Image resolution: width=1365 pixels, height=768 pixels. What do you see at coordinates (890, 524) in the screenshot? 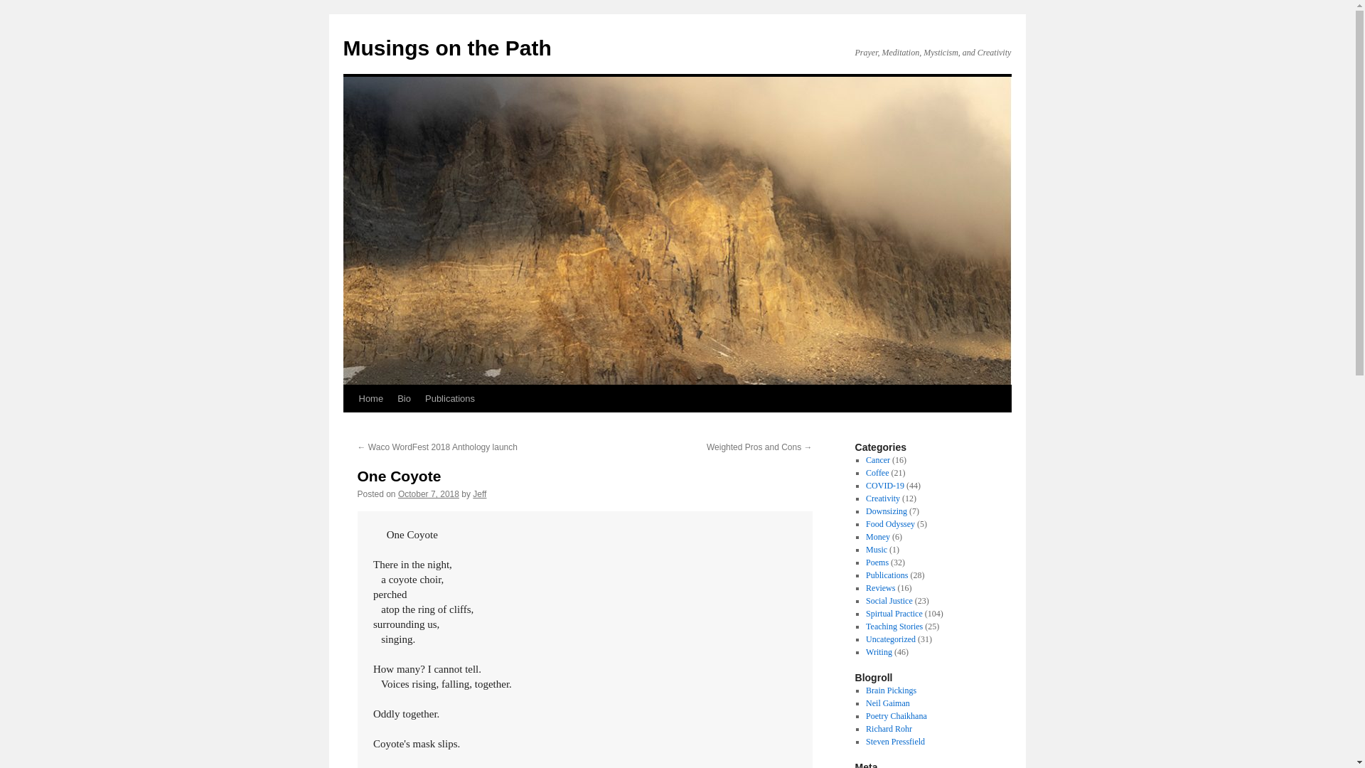
I see `Food Odyssey` at bounding box center [890, 524].